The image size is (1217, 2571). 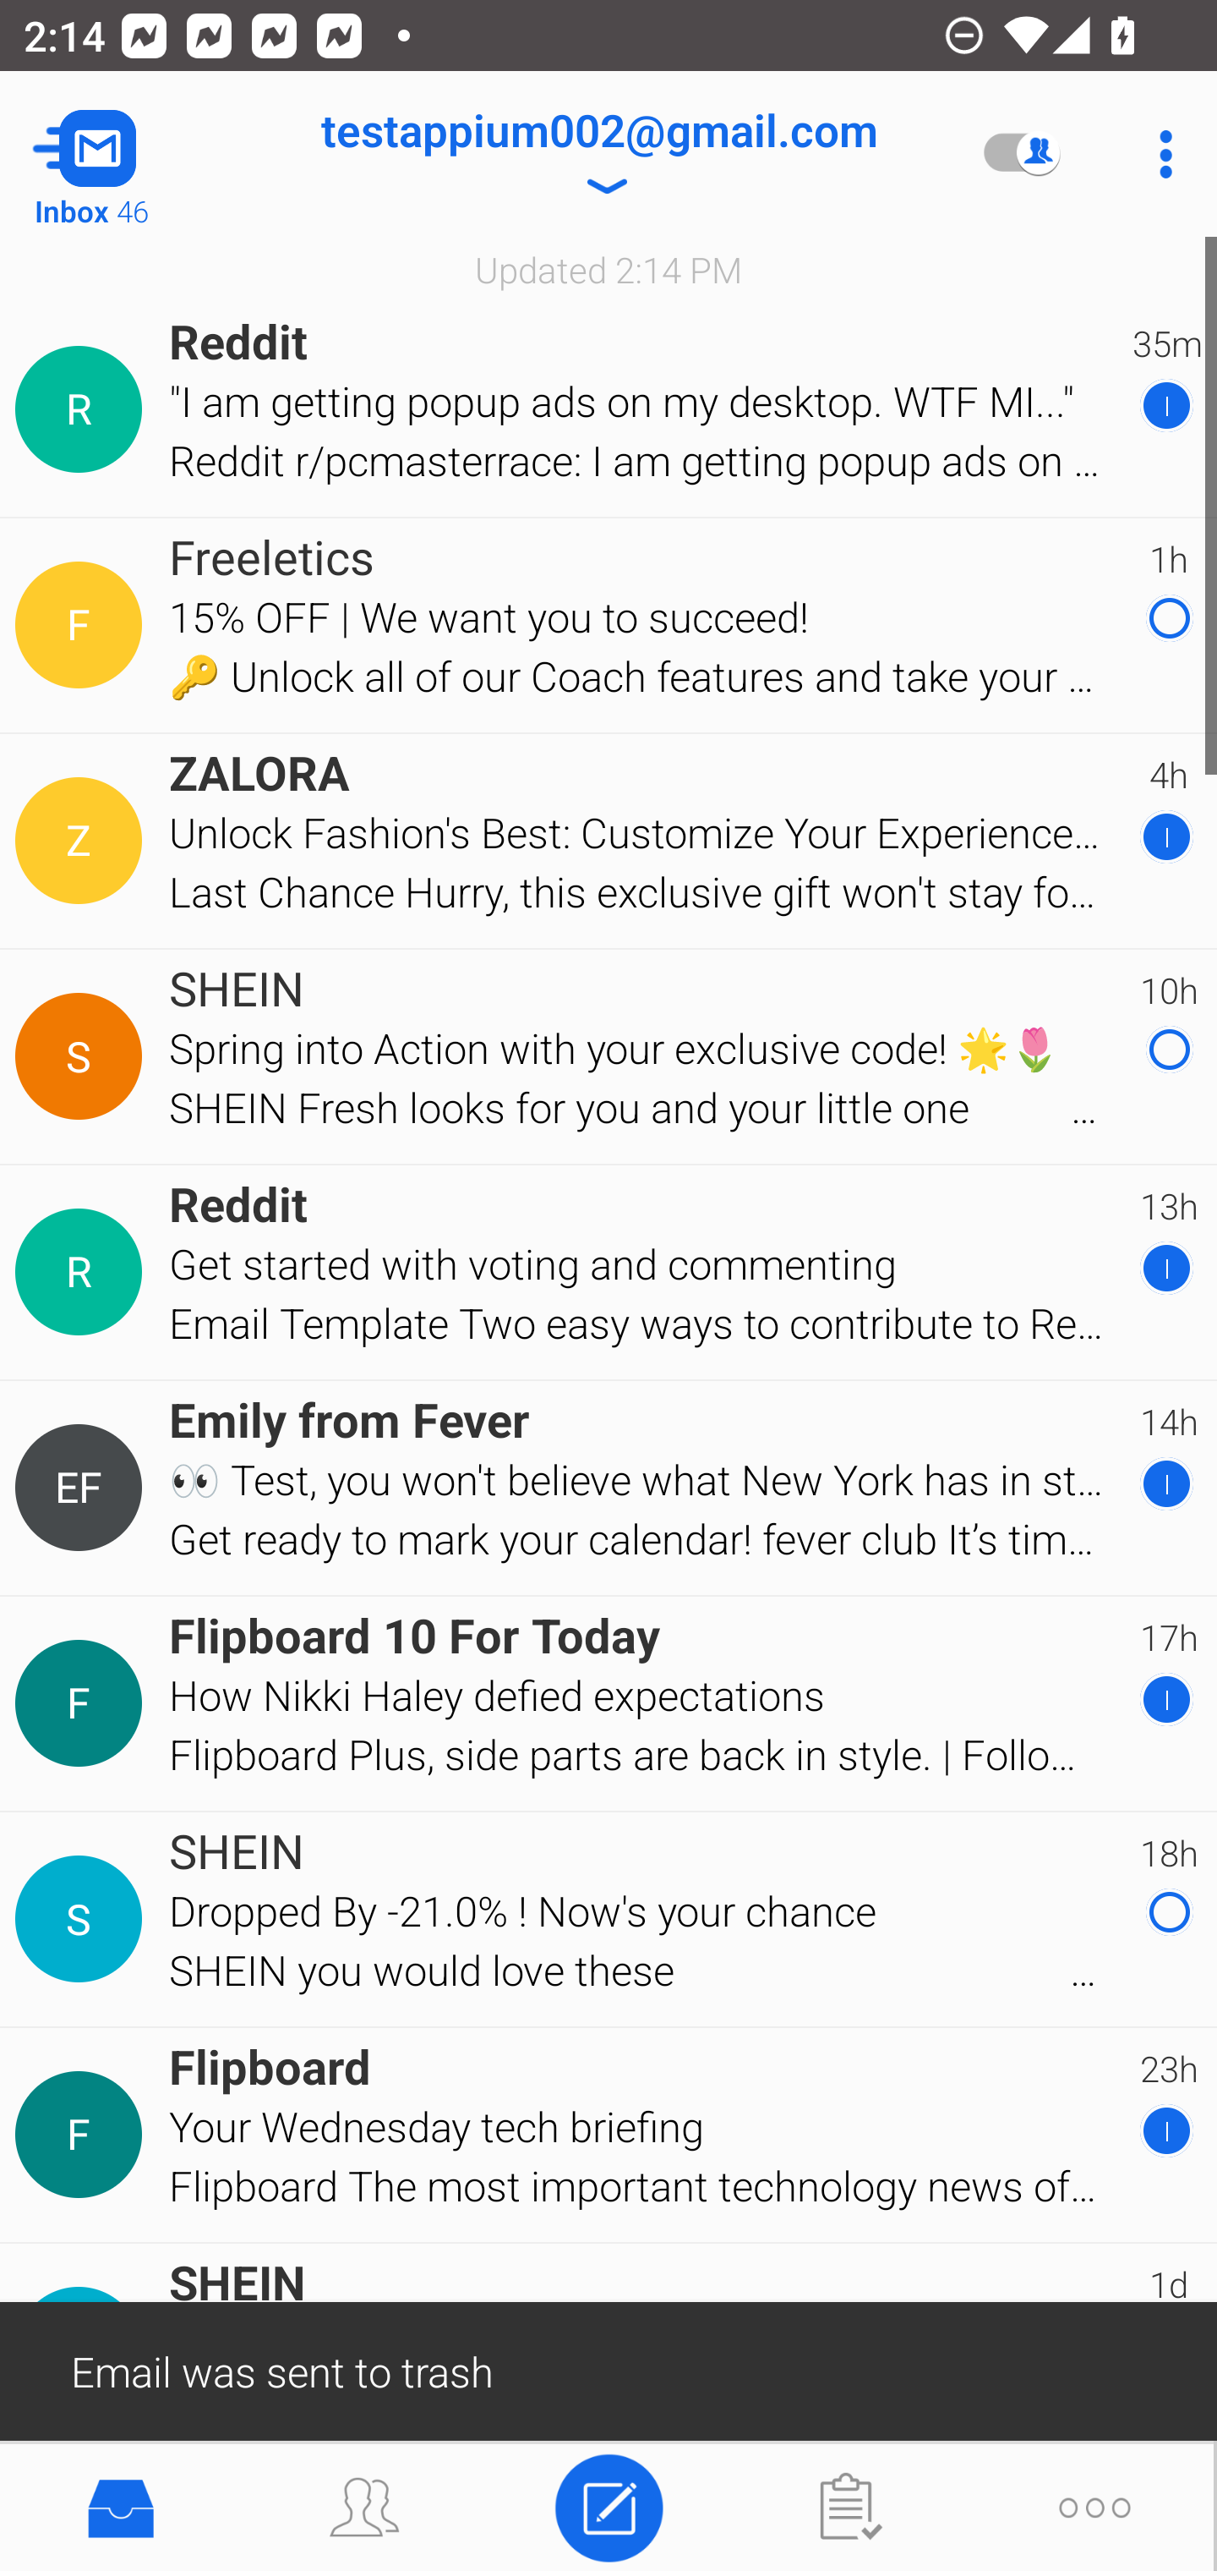 What do you see at coordinates (83, 409) in the screenshot?
I see `Contact Details` at bounding box center [83, 409].